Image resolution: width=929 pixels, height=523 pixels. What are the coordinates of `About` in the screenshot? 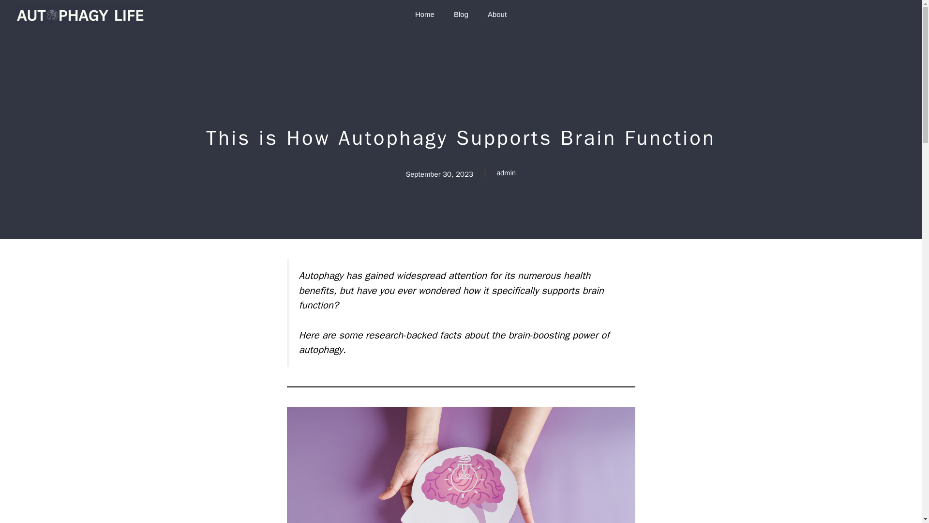 It's located at (497, 15).